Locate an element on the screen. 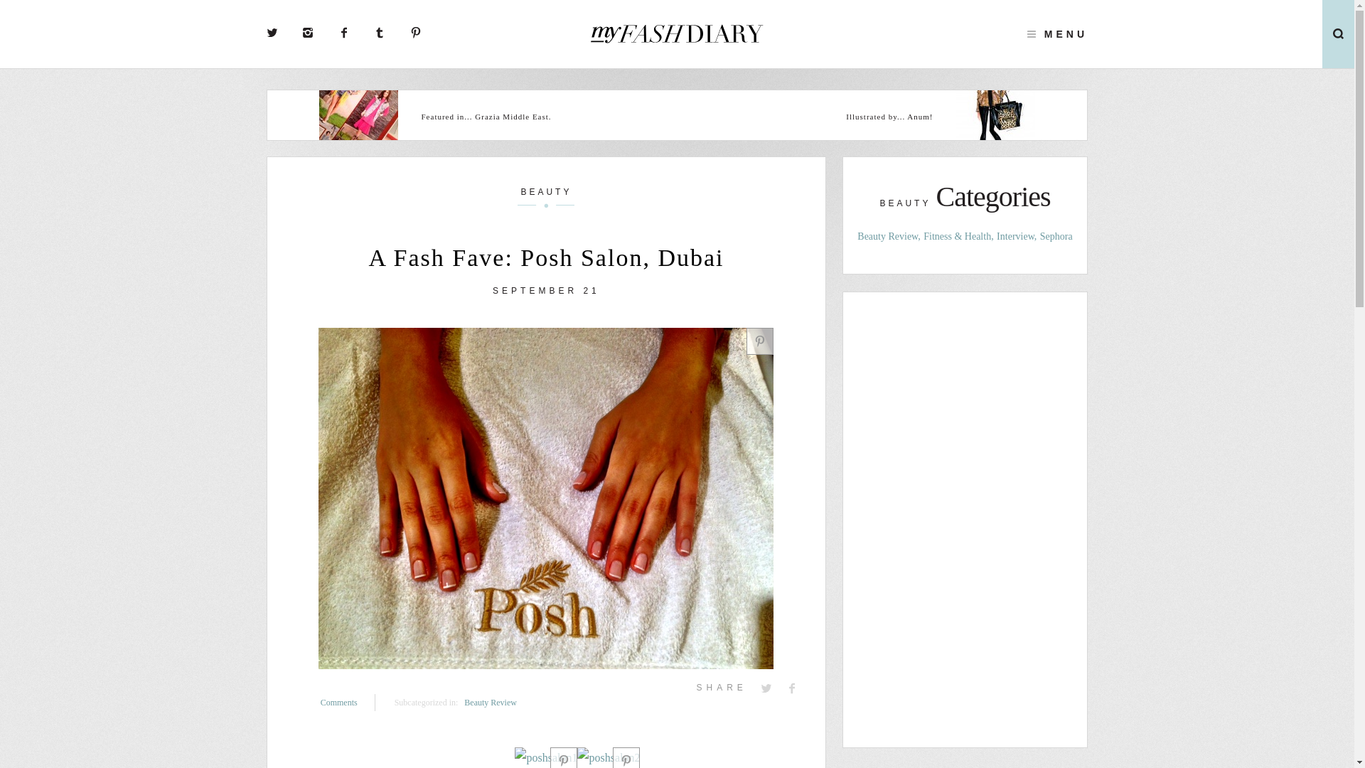 This screenshot has width=1365, height=768. poshsalon1 is located at coordinates (546, 757).